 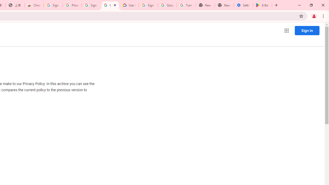 What do you see at coordinates (186, 5) in the screenshot?
I see `Turn cookies on or off - Computer - Google Account Help` at bounding box center [186, 5].